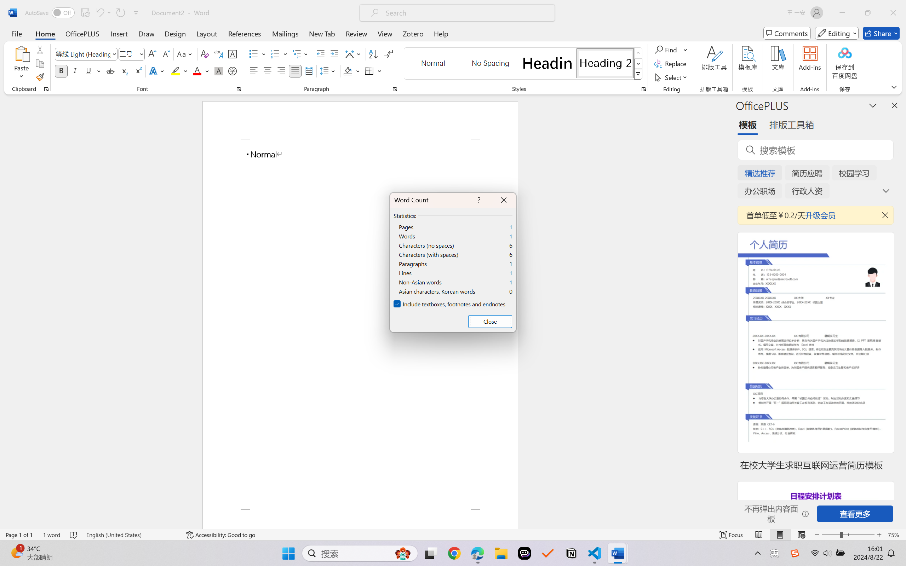 Image resolution: width=906 pixels, height=566 pixels. Describe the element at coordinates (62, 71) in the screenshot. I see `Bold` at that location.